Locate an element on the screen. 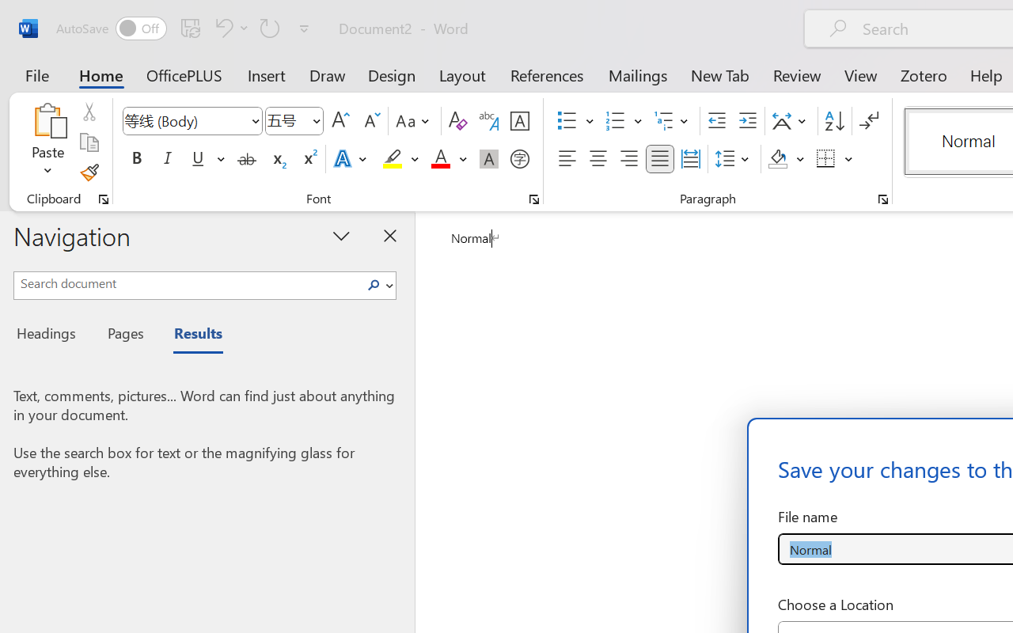 The height and width of the screenshot is (633, 1013). Font Color Red is located at coordinates (440, 159).